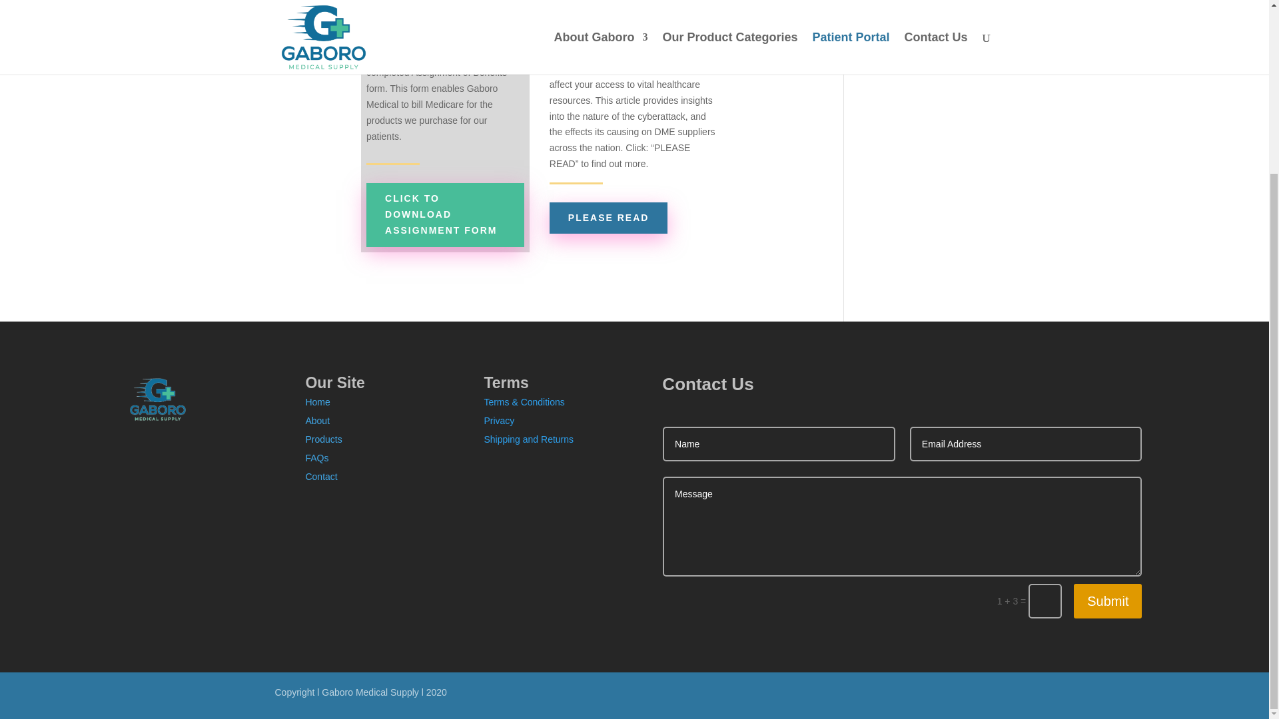  Describe the element at coordinates (317, 421) in the screenshot. I see `About` at that location.